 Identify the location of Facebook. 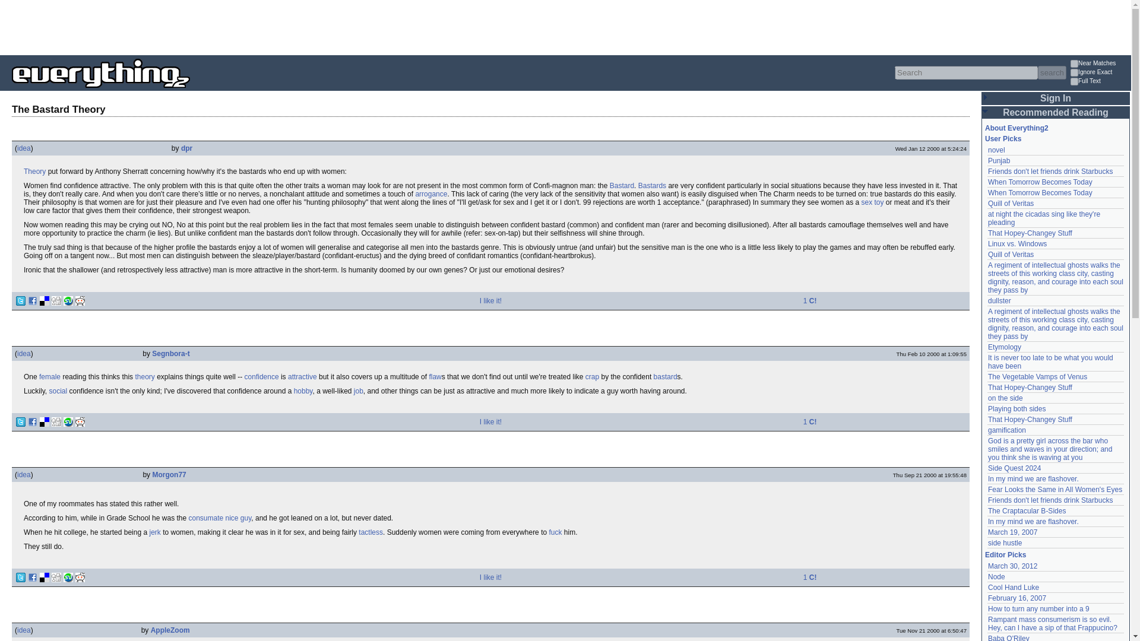
(32, 300).